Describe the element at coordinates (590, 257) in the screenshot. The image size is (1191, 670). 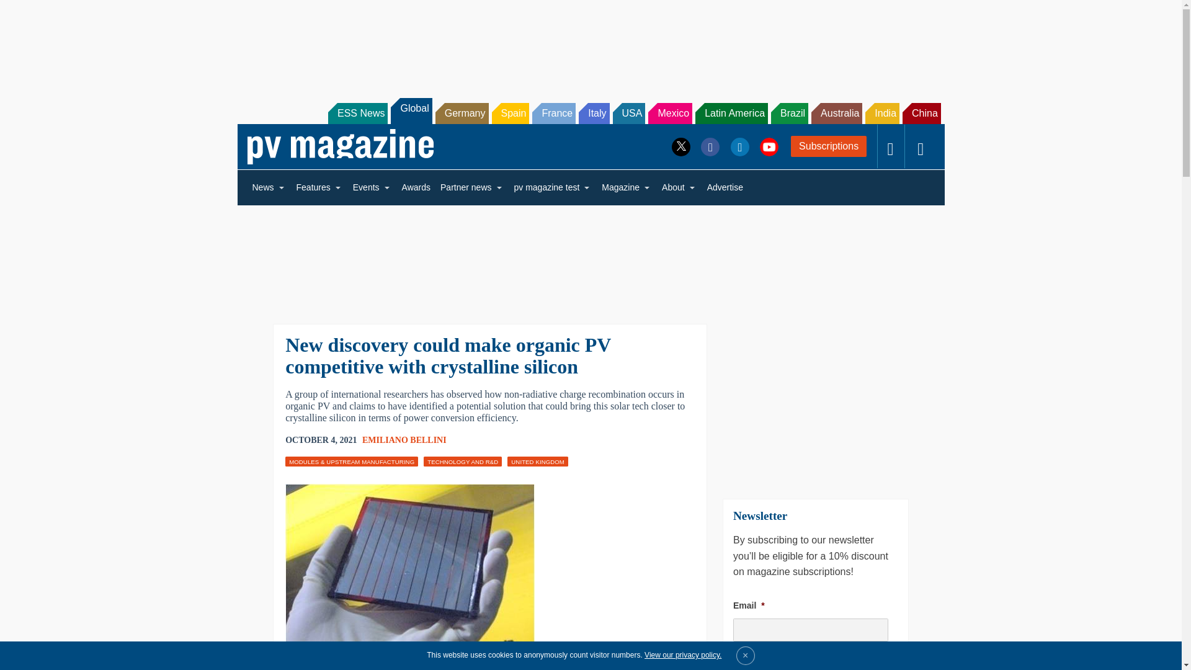
I see `3rd party ad content` at that location.